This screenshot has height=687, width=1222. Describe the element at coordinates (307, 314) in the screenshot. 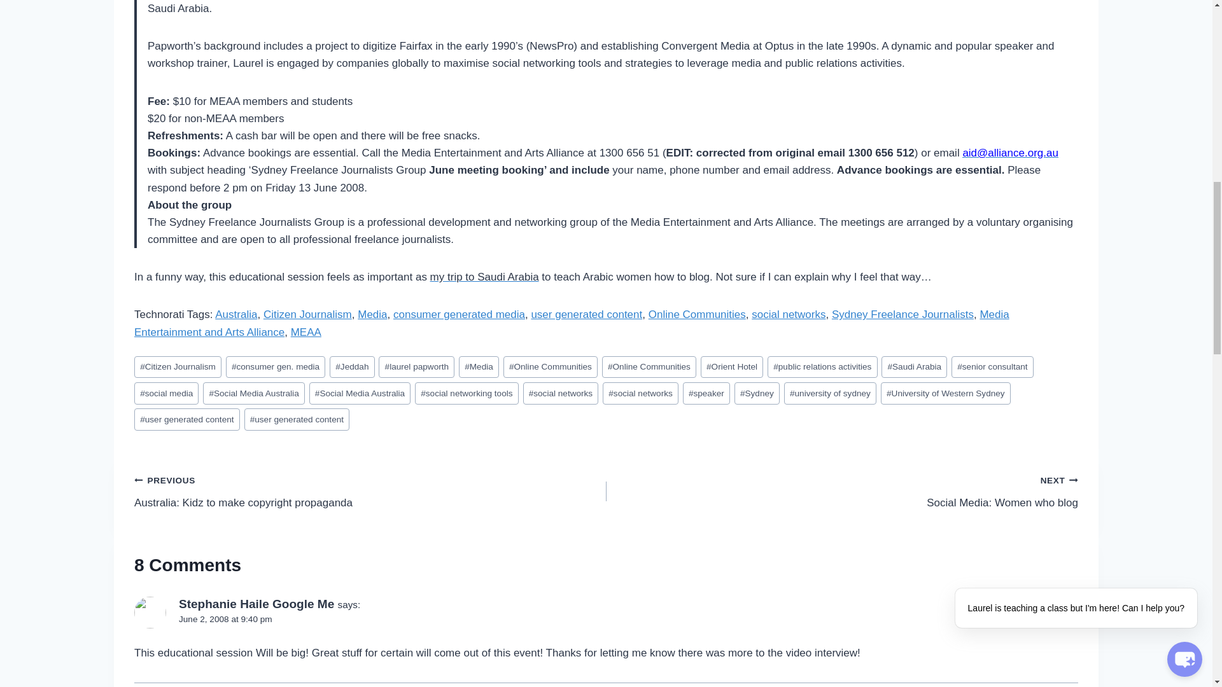

I see `Citizen Journalism` at that location.